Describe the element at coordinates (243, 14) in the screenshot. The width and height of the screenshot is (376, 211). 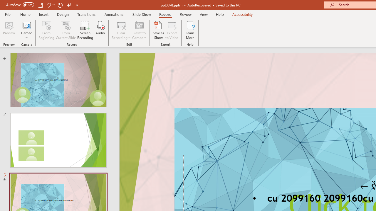
I see `Accessibility` at that location.